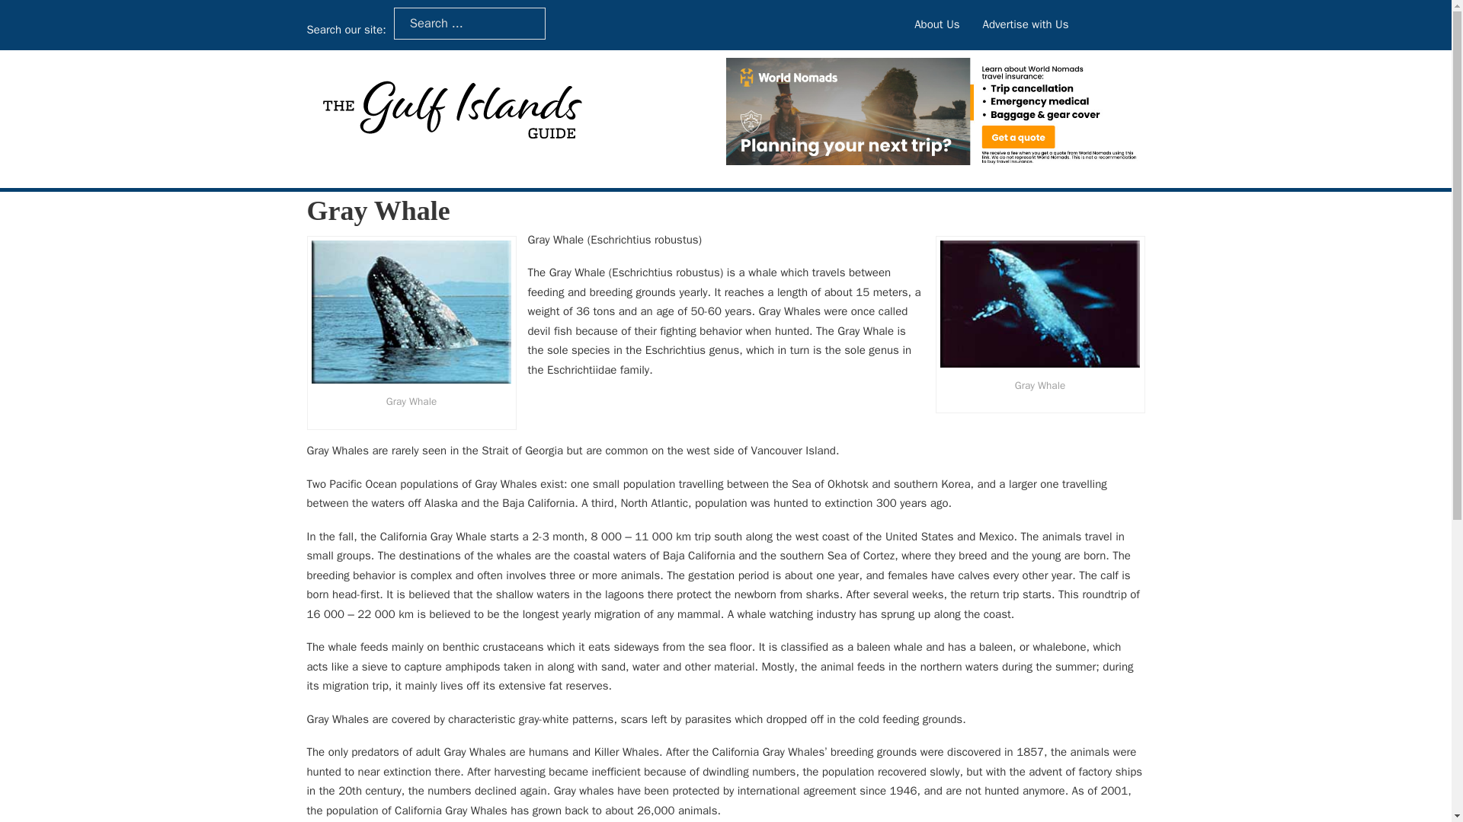  Describe the element at coordinates (1026, 25) in the screenshot. I see `Advertise with Us` at that location.